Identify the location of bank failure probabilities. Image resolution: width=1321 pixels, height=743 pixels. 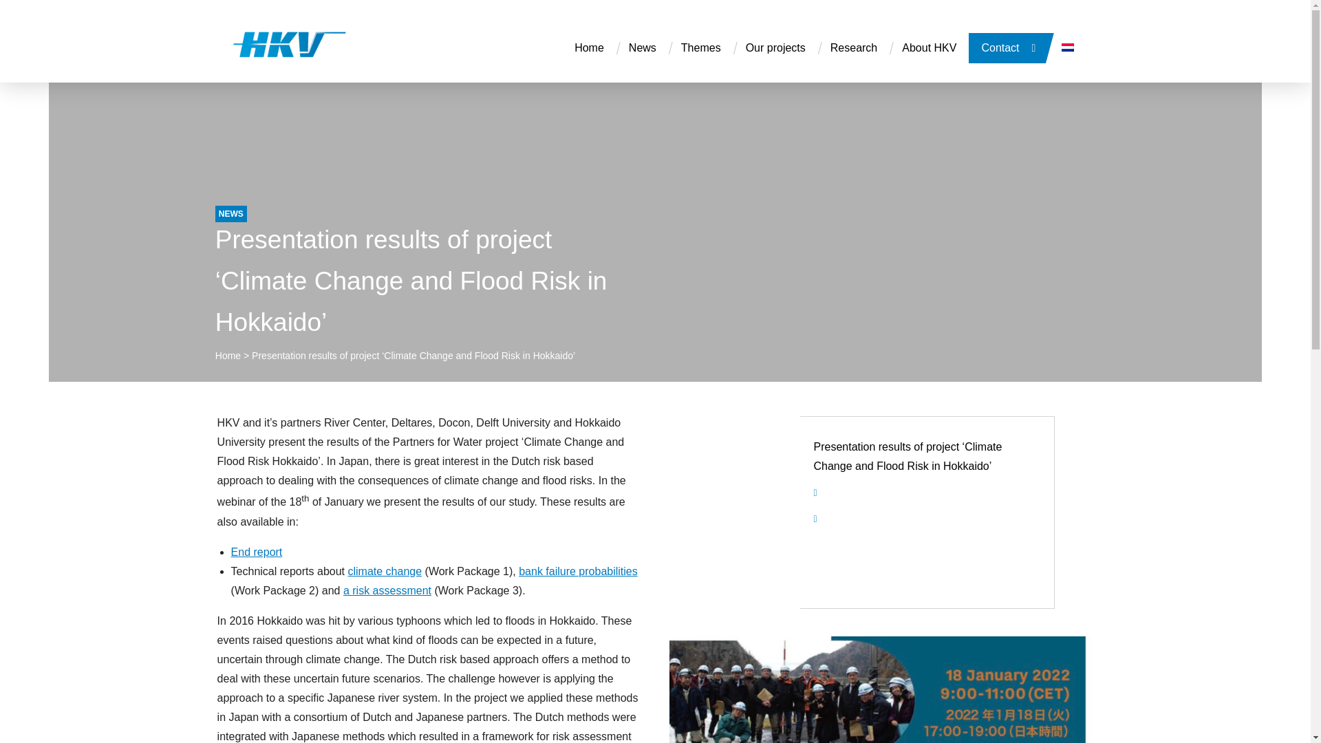
(578, 571).